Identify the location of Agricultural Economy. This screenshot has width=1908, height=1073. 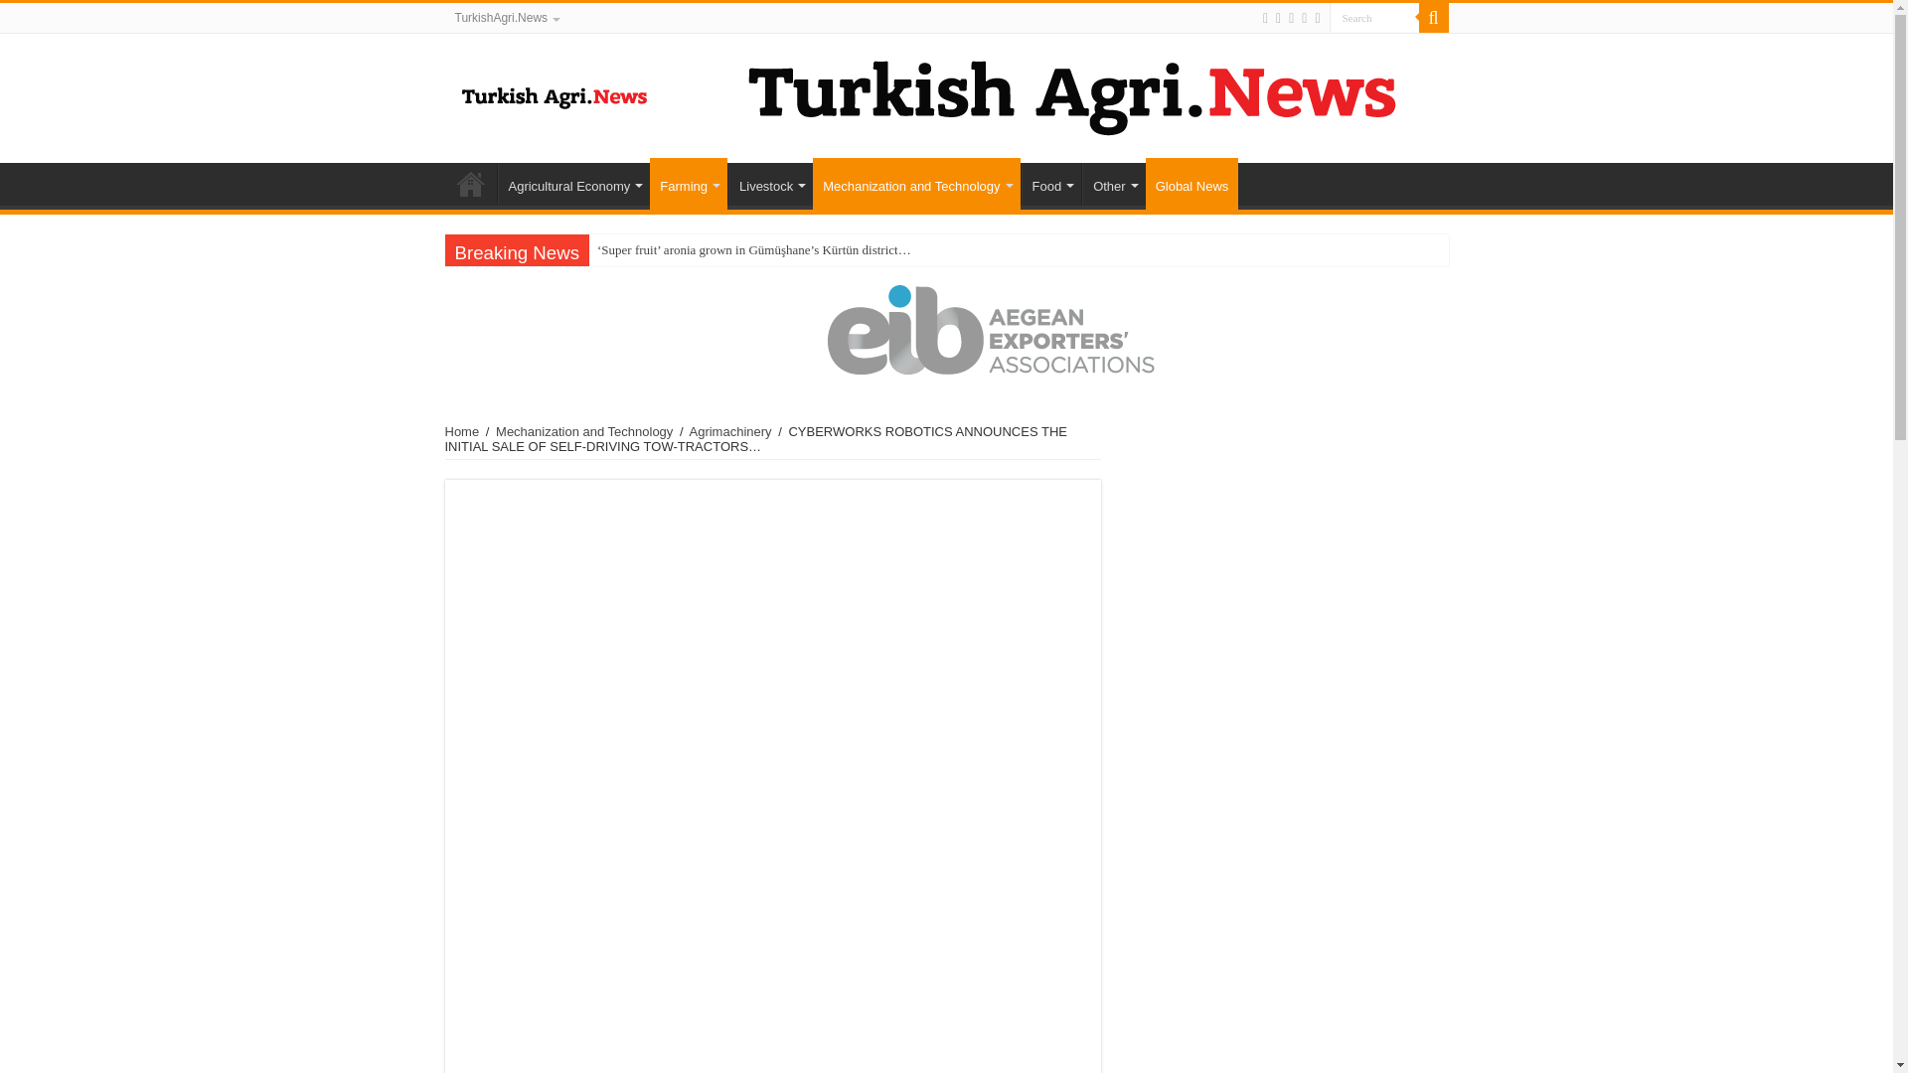
(572, 184).